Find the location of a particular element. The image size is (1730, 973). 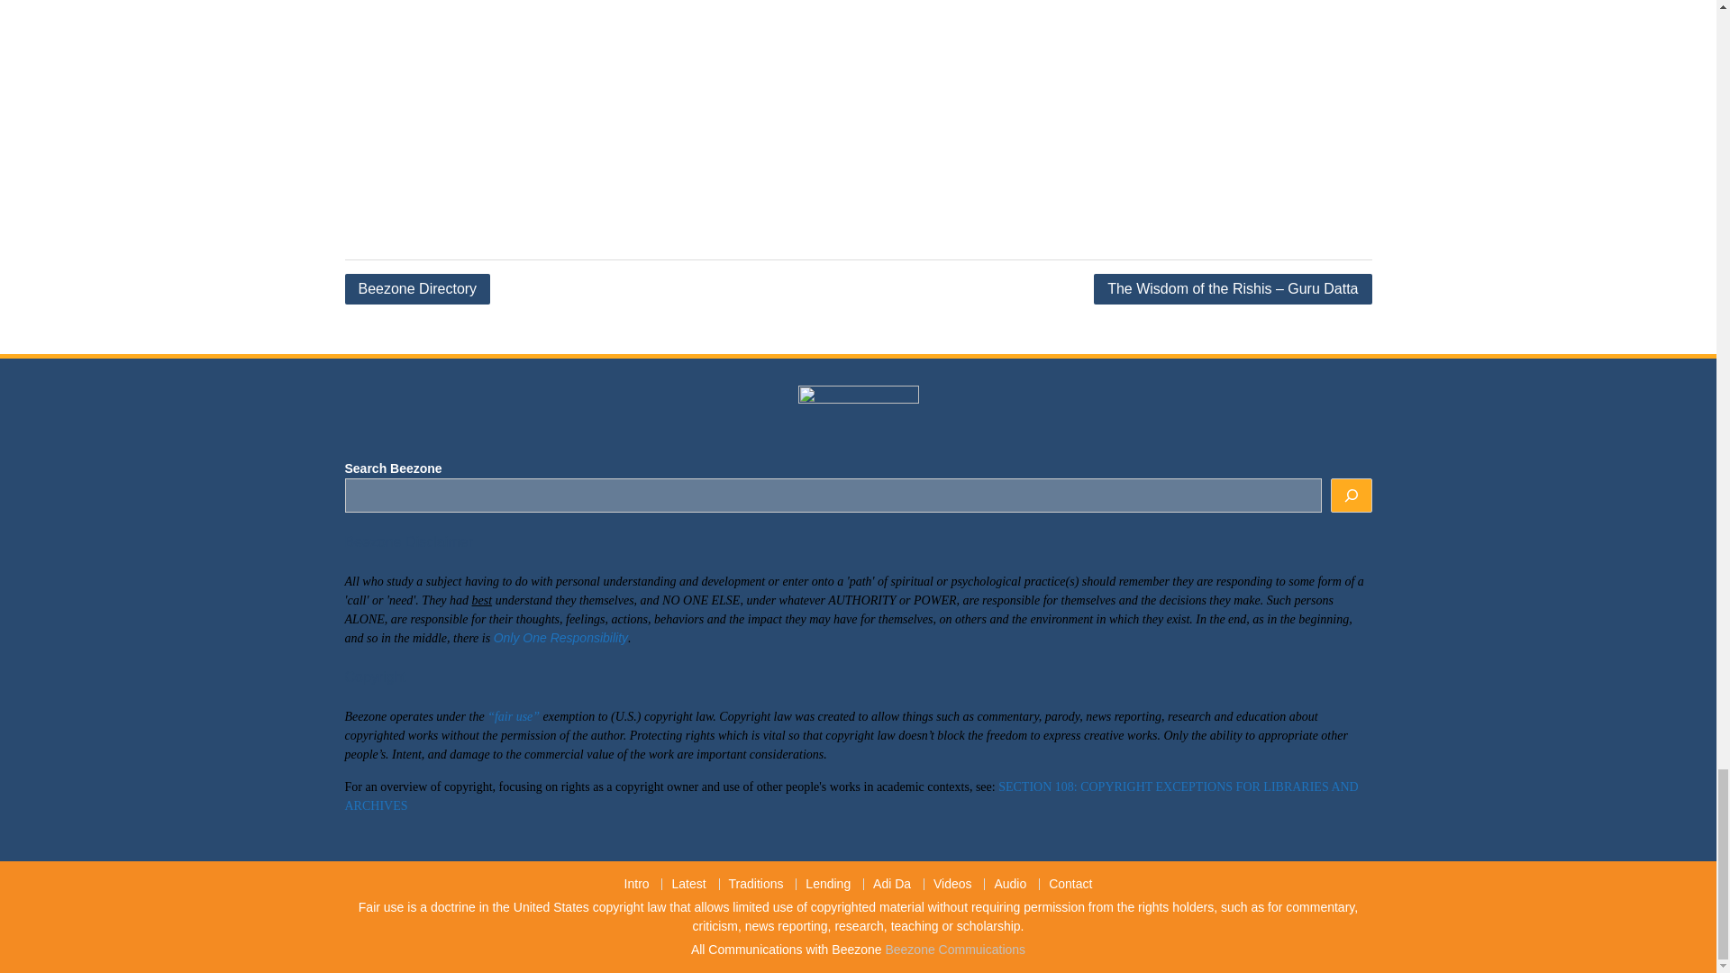

Only One Responsibility is located at coordinates (560, 638).